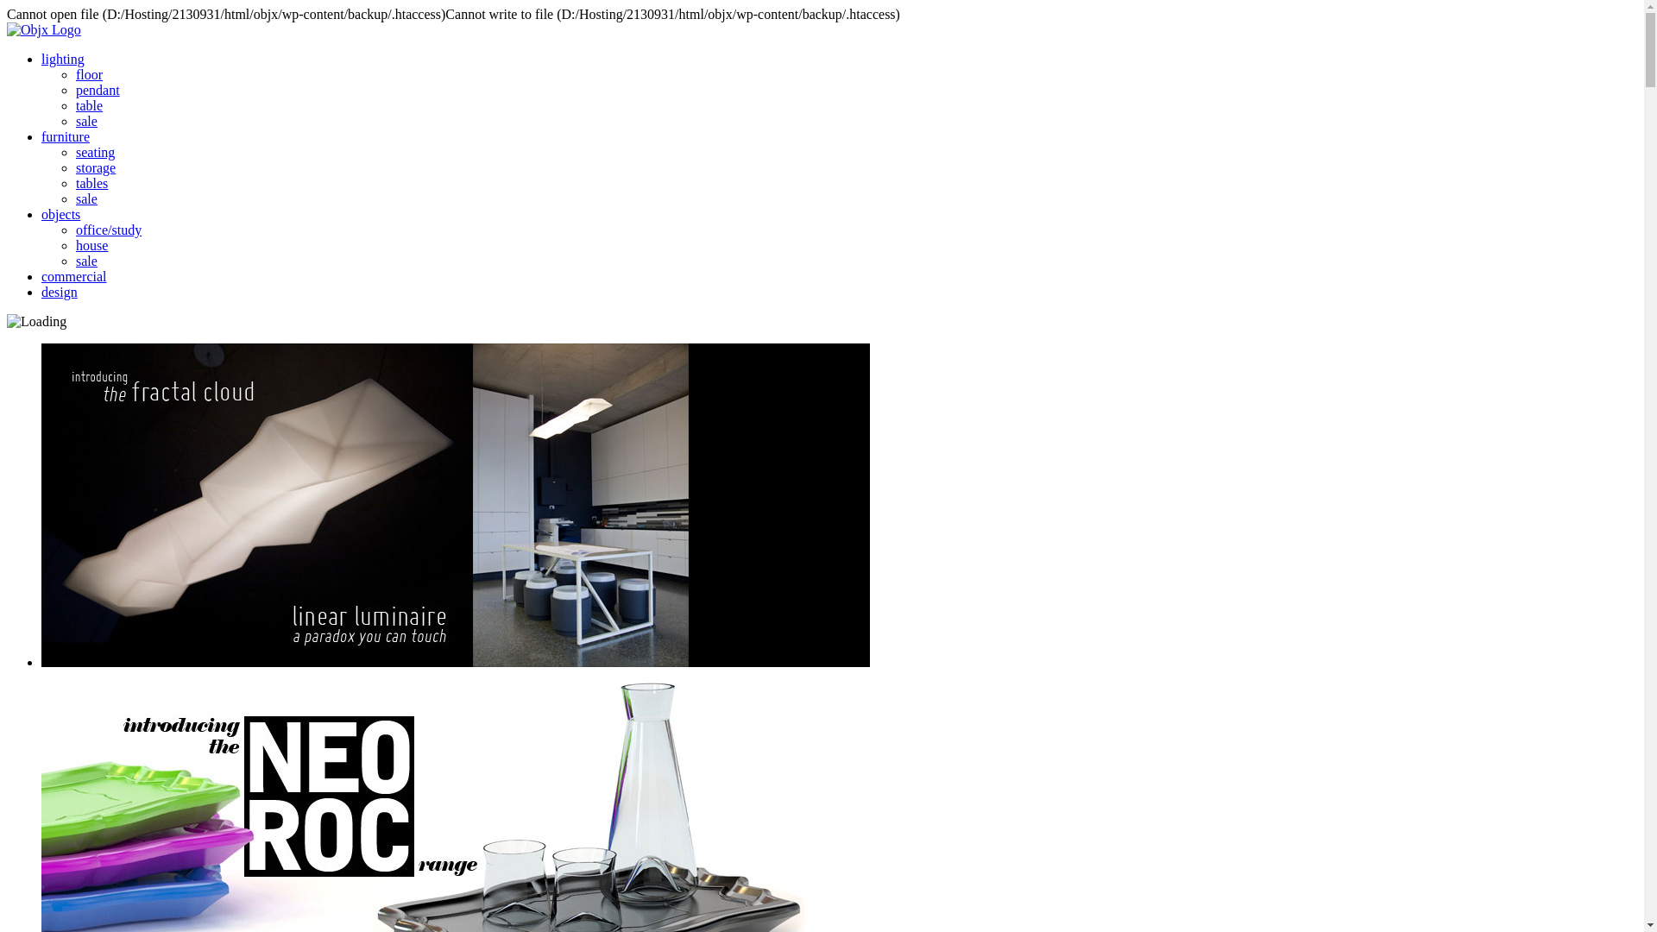  I want to click on design, so click(60, 292).